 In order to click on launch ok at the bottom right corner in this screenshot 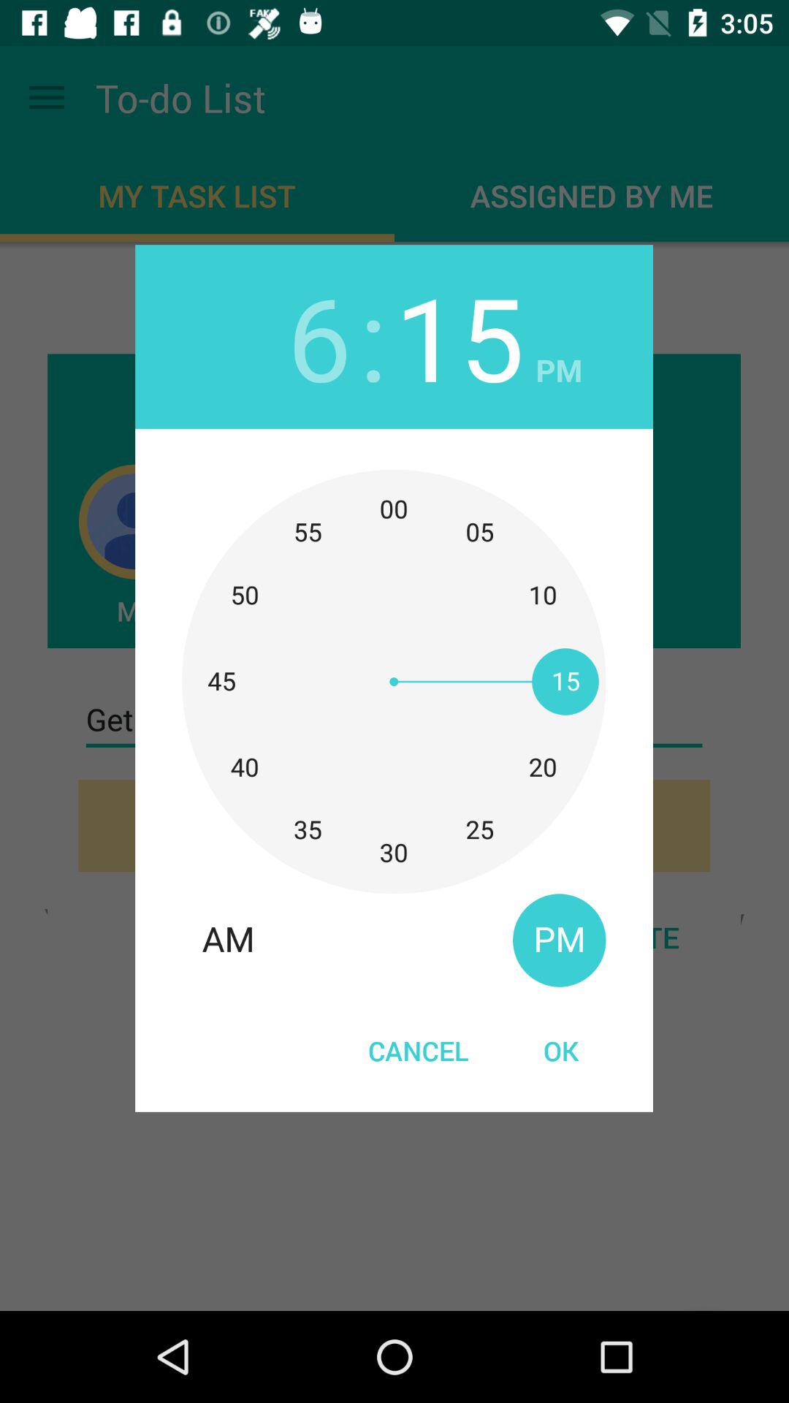, I will do `click(560, 1050)`.